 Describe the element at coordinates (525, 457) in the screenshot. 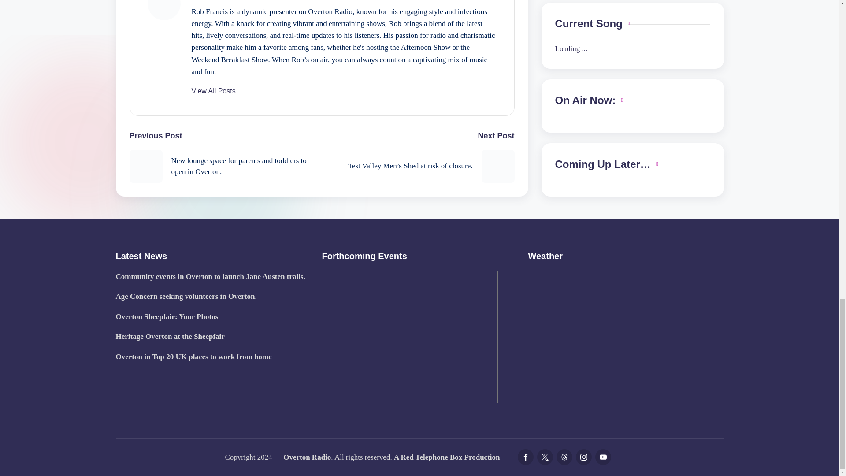

I see `Facebook` at that location.